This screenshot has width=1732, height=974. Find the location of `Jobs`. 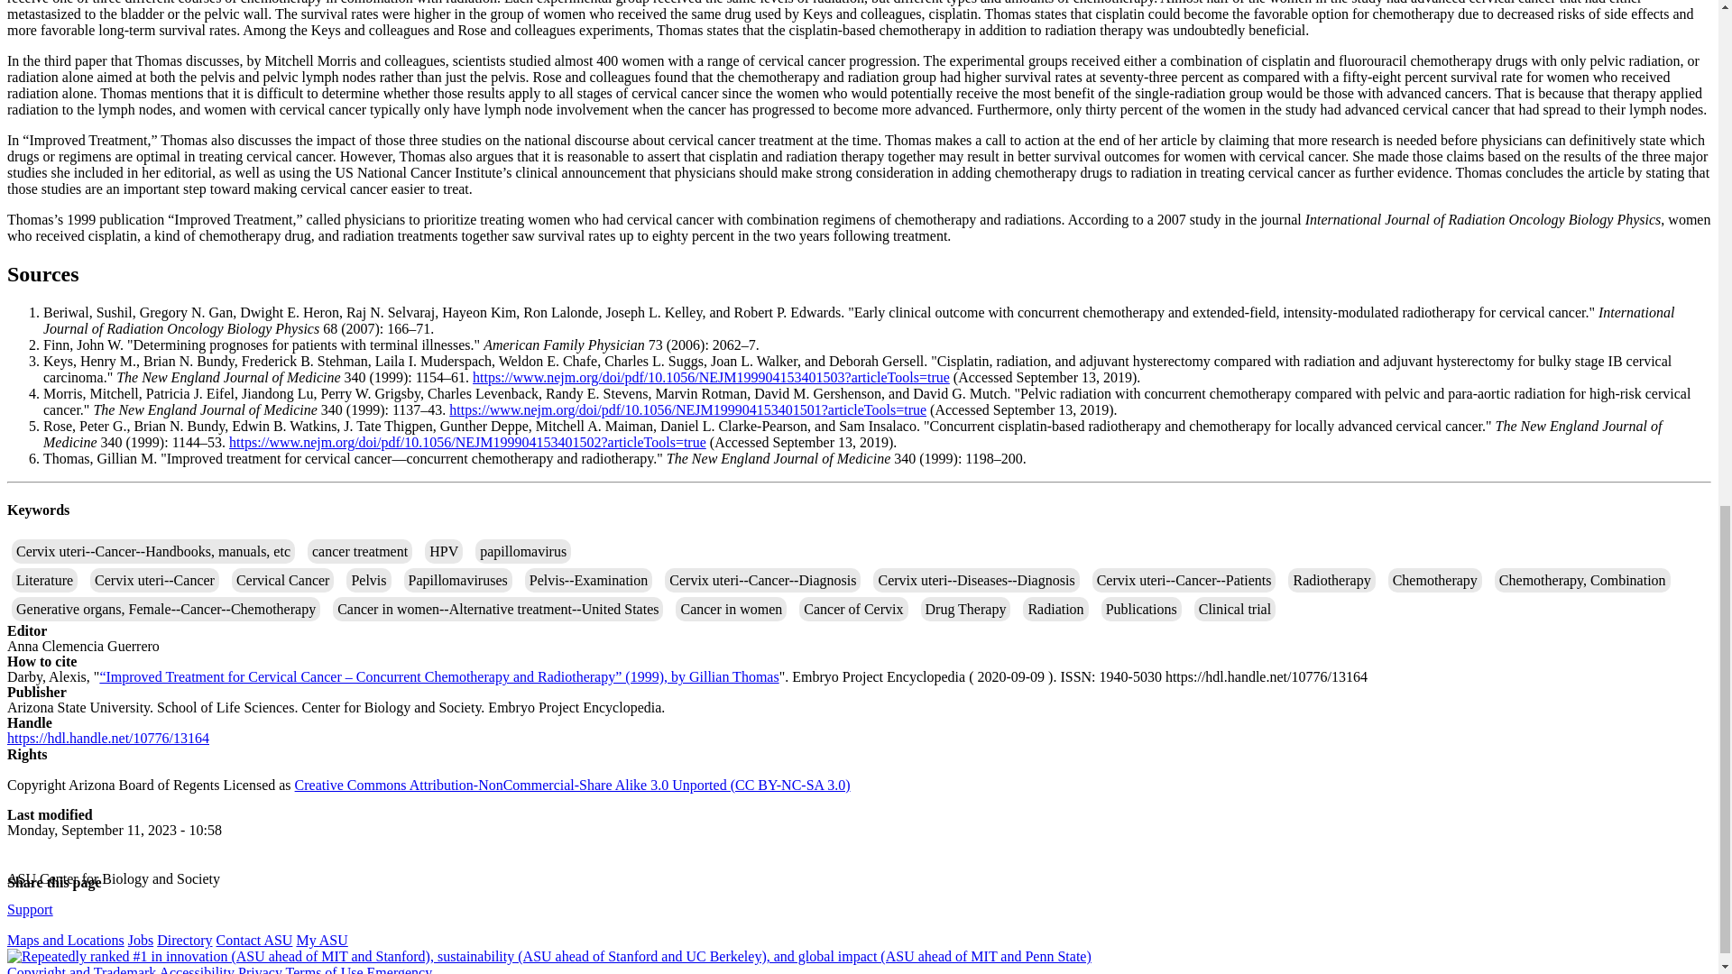

Jobs is located at coordinates (141, 940).